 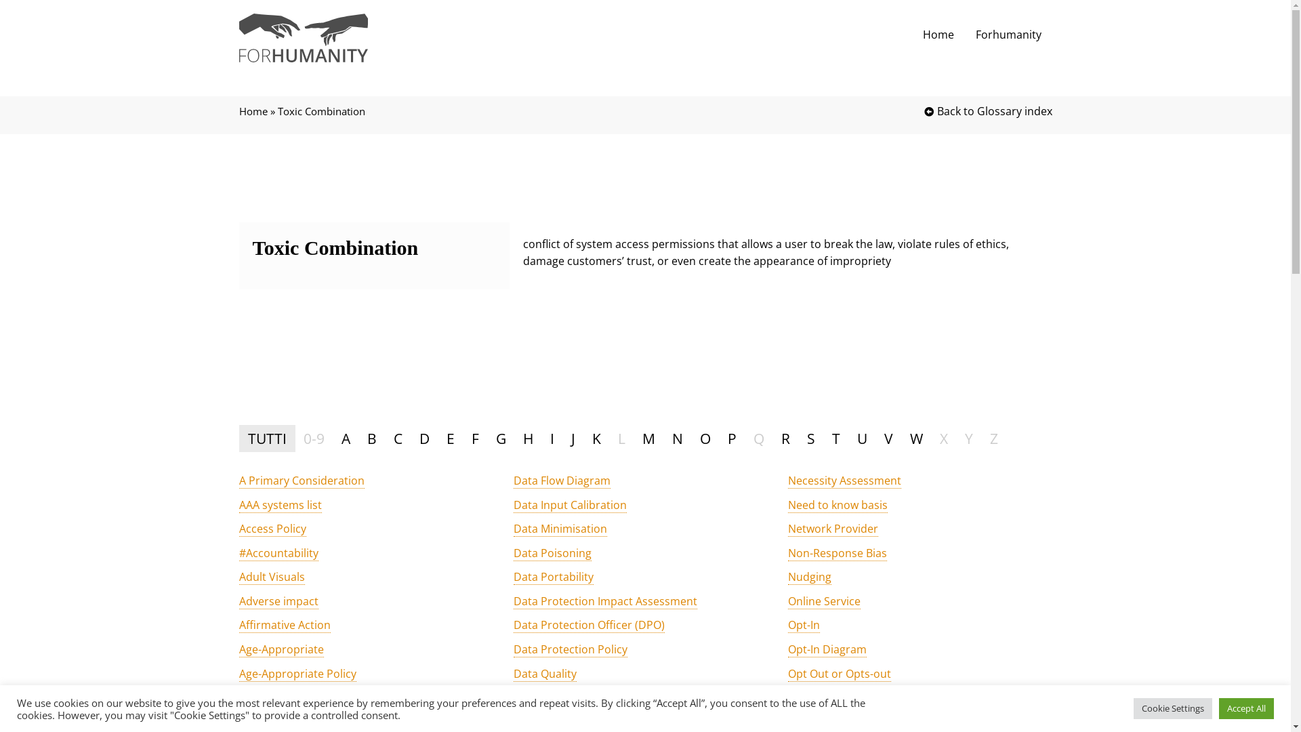 I want to click on Adverse impact, so click(x=278, y=602).